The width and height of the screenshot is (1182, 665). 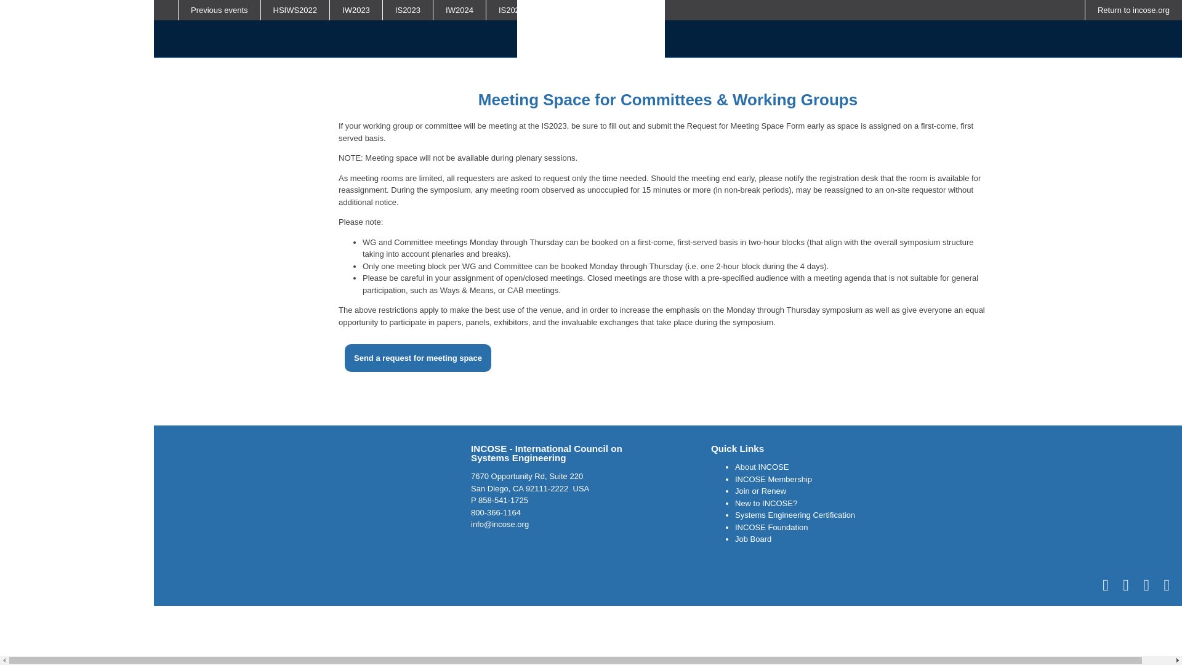 I want to click on IW2025, so click(x=563, y=10).